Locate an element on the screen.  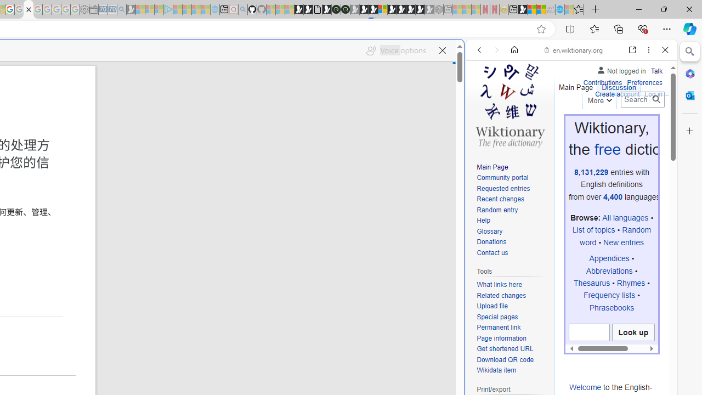
Random entry is located at coordinates (512, 210).